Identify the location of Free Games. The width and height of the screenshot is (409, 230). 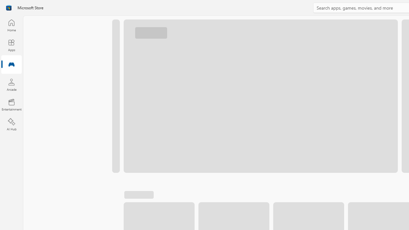
(287, 198).